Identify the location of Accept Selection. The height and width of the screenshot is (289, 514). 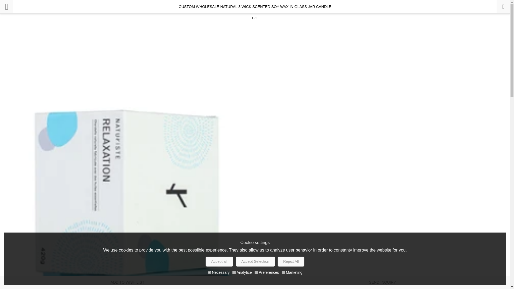
(255, 261).